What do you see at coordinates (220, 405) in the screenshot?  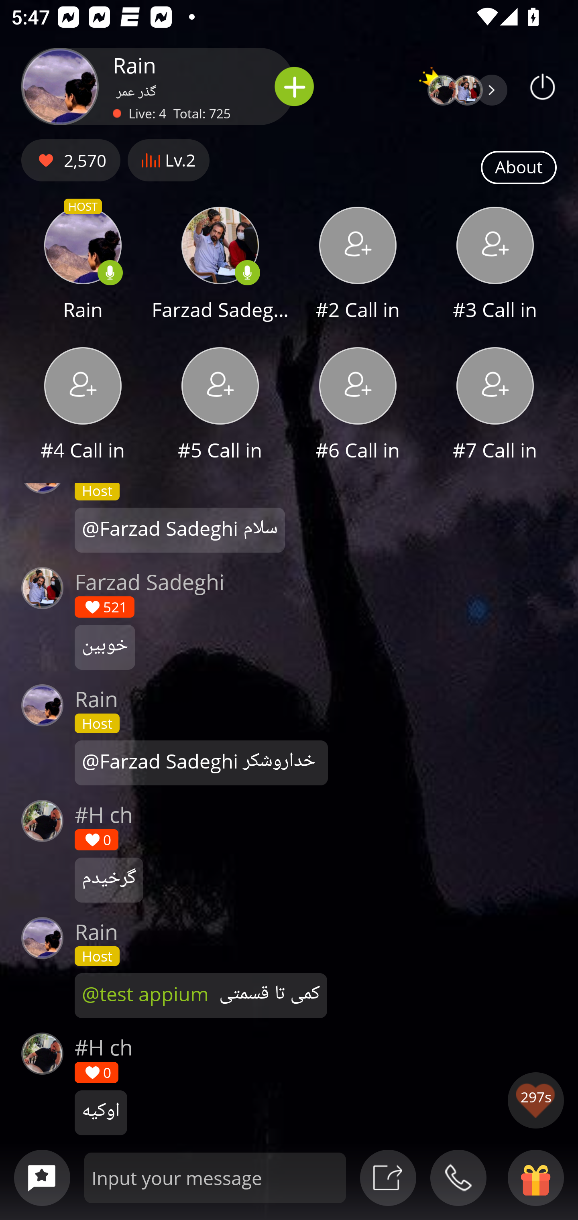 I see `#5 Call in` at bounding box center [220, 405].